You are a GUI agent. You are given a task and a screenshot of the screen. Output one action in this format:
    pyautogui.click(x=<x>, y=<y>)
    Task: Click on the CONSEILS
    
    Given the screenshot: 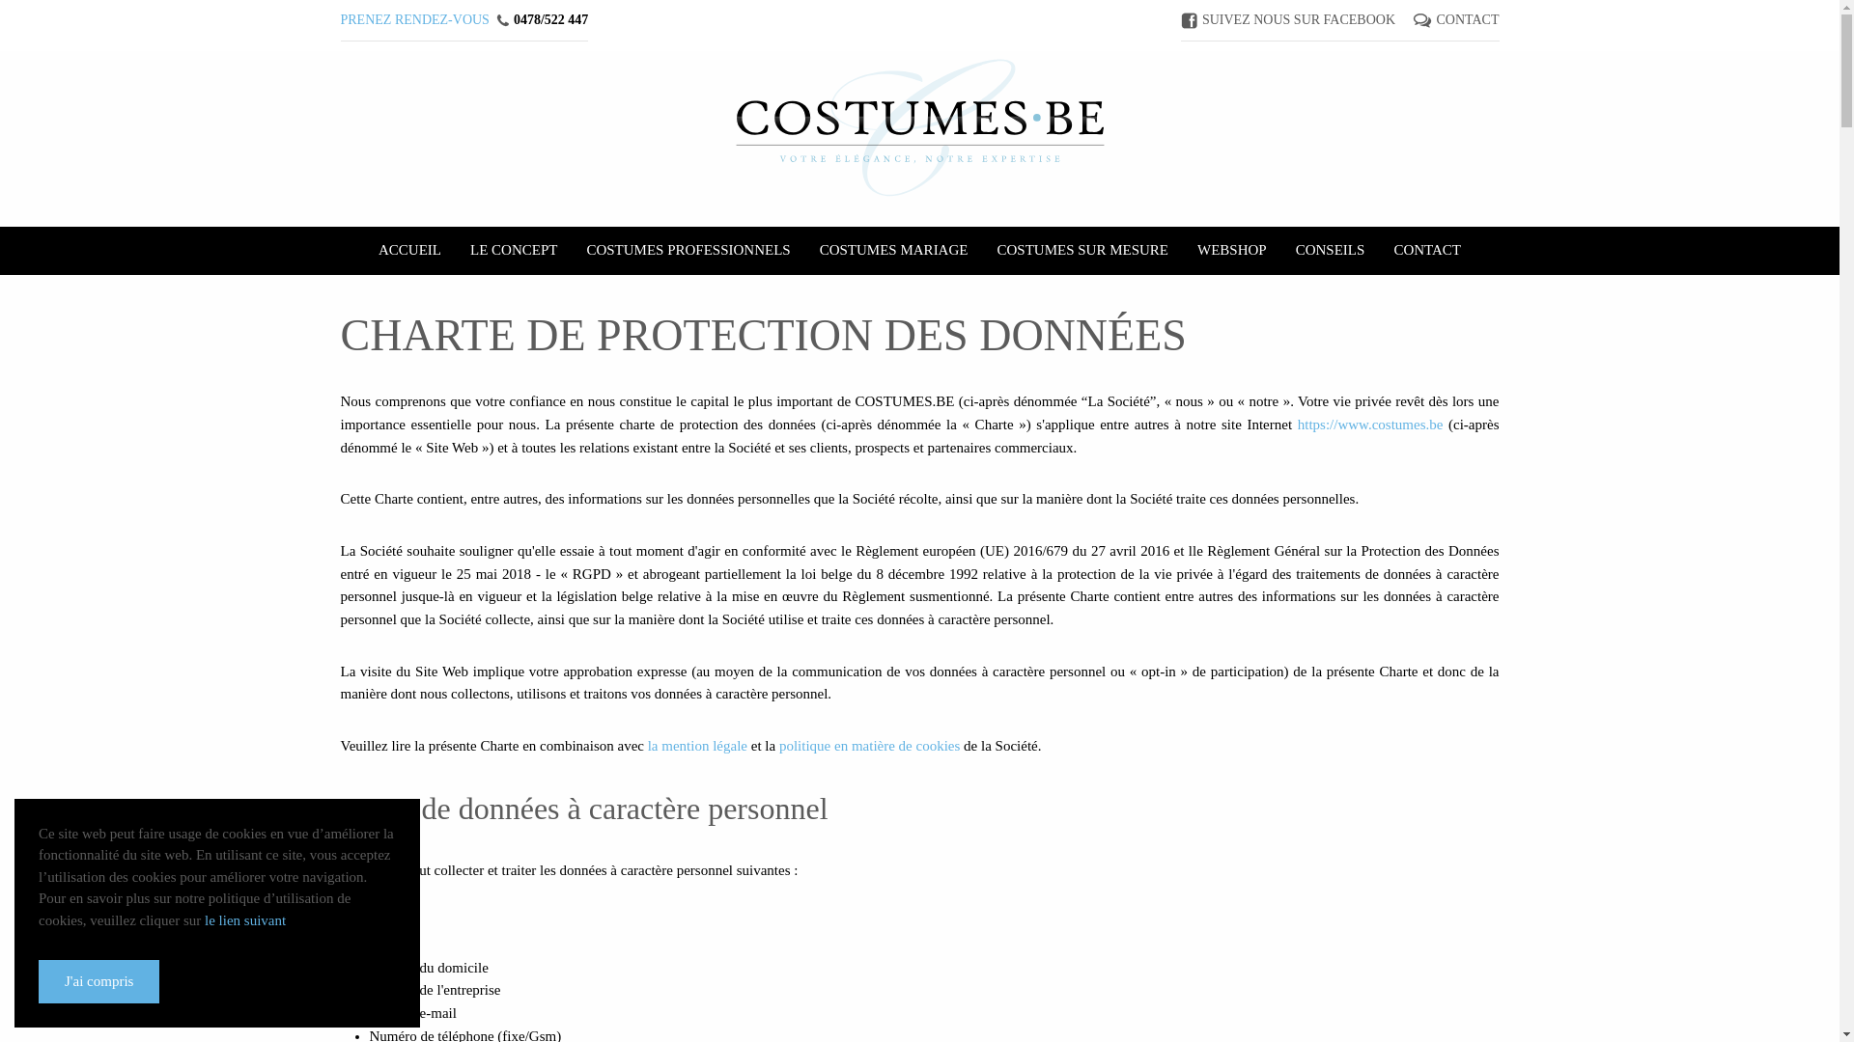 What is the action you would take?
    pyautogui.click(x=1331, y=251)
    